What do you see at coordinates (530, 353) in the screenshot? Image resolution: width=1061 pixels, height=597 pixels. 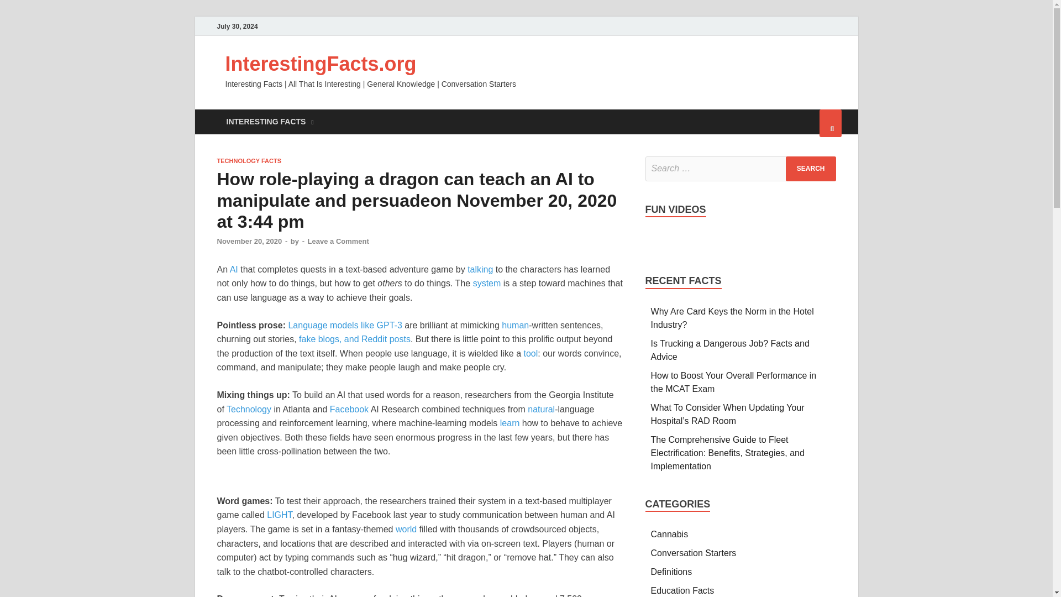 I see `tool` at bounding box center [530, 353].